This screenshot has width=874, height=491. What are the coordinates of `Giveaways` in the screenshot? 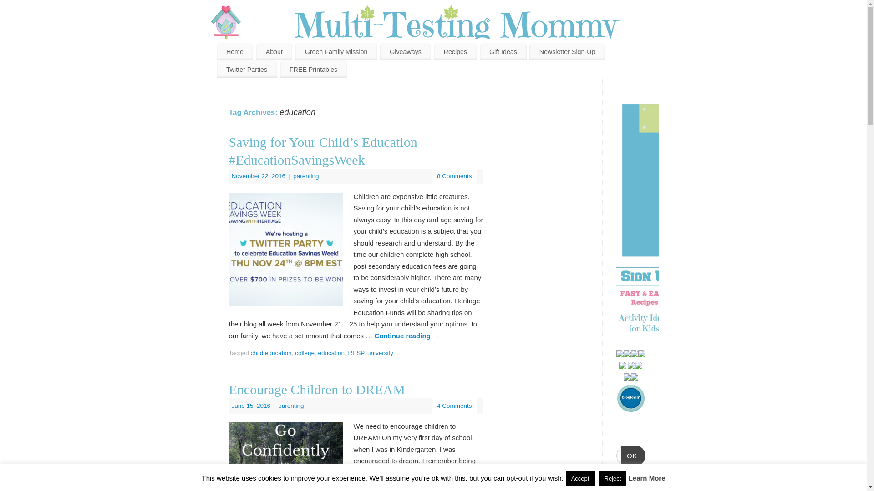 It's located at (405, 52).